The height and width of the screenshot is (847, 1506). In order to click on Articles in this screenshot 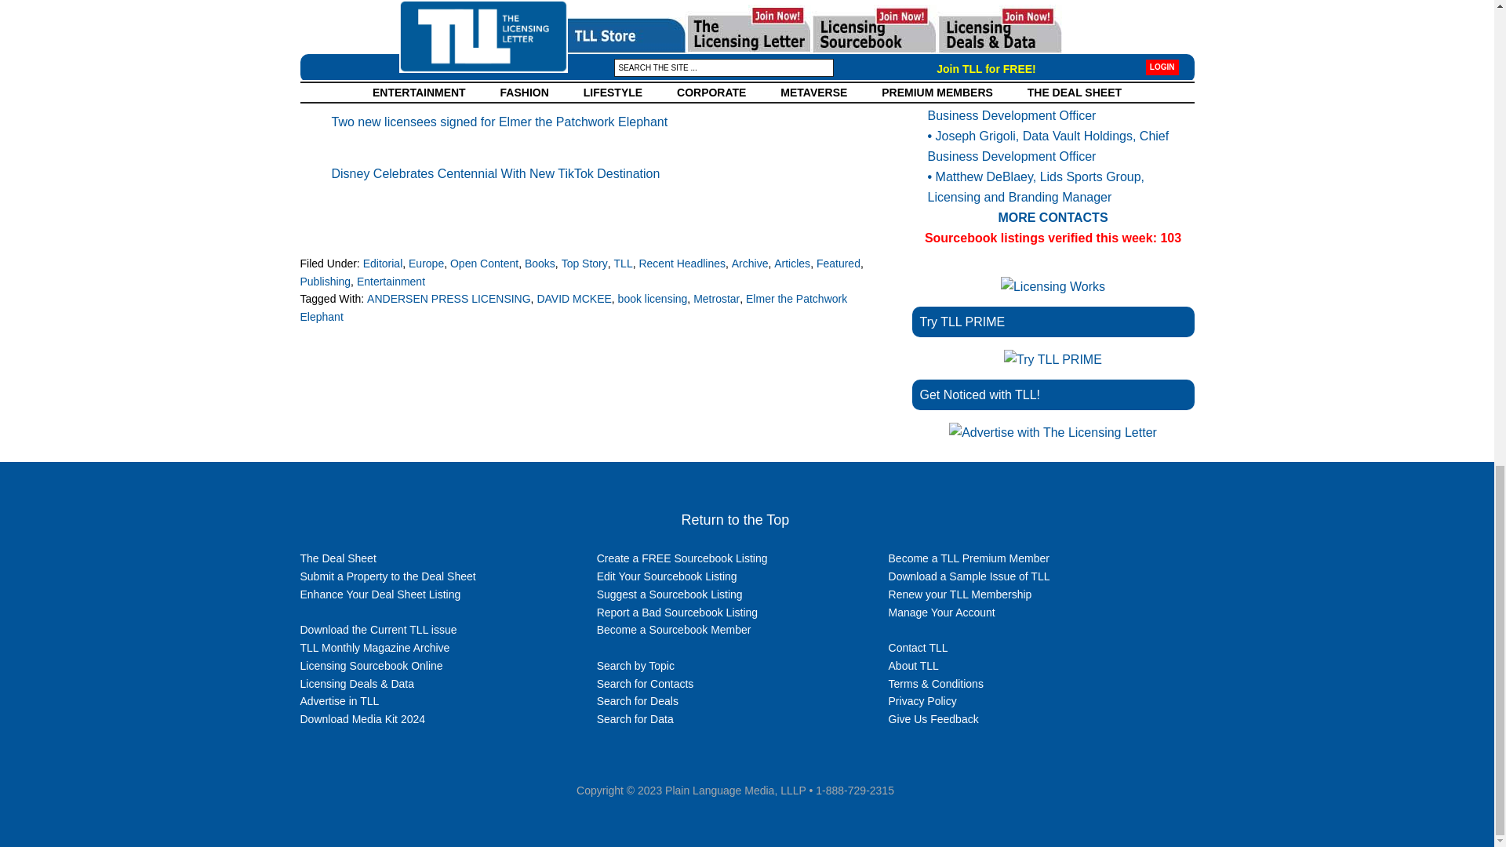, I will do `click(791, 264)`.